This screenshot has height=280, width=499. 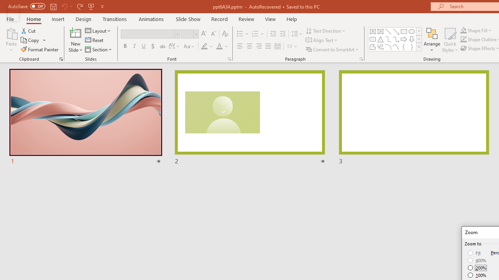 I want to click on Font..., so click(x=229, y=59).